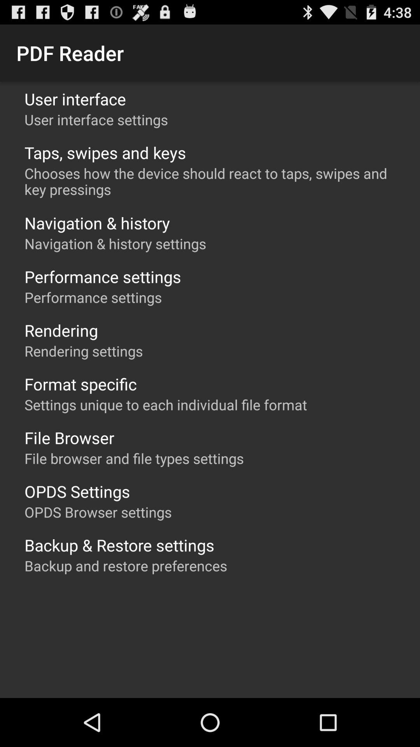  Describe the element at coordinates (84, 351) in the screenshot. I see `turn off item above format specific item` at that location.